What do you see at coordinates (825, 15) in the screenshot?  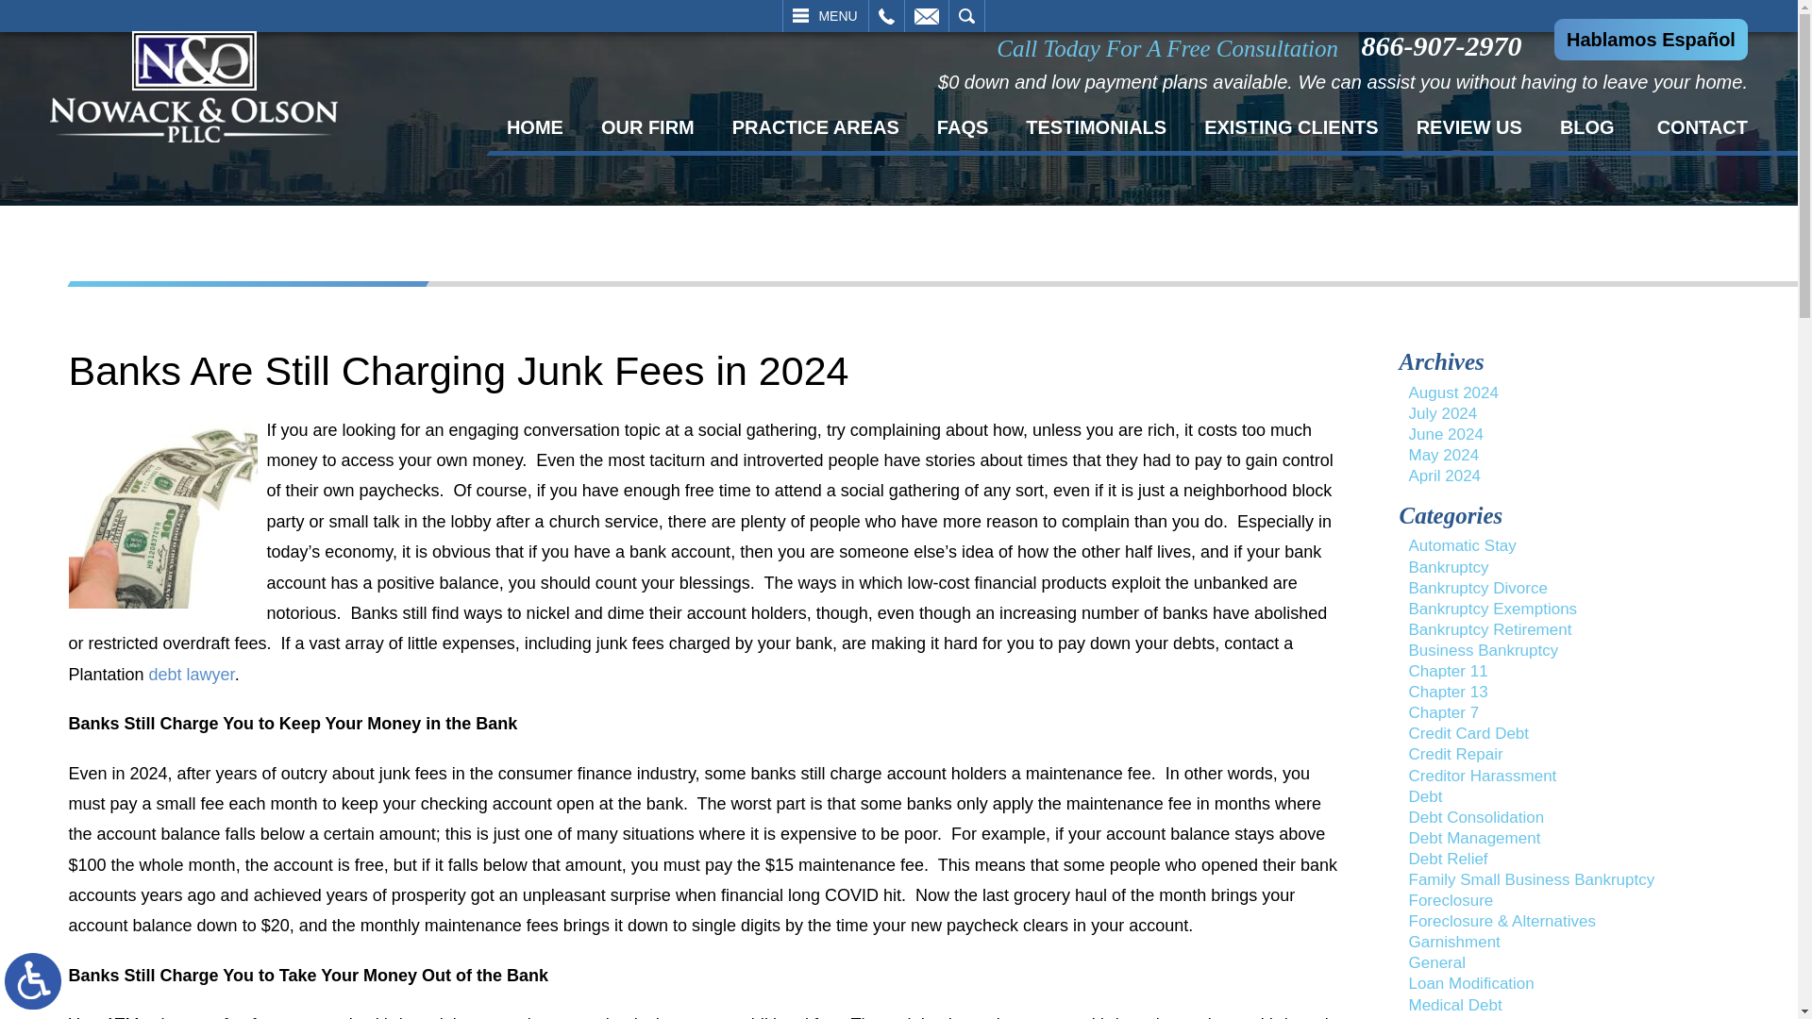 I see `MENU` at bounding box center [825, 15].